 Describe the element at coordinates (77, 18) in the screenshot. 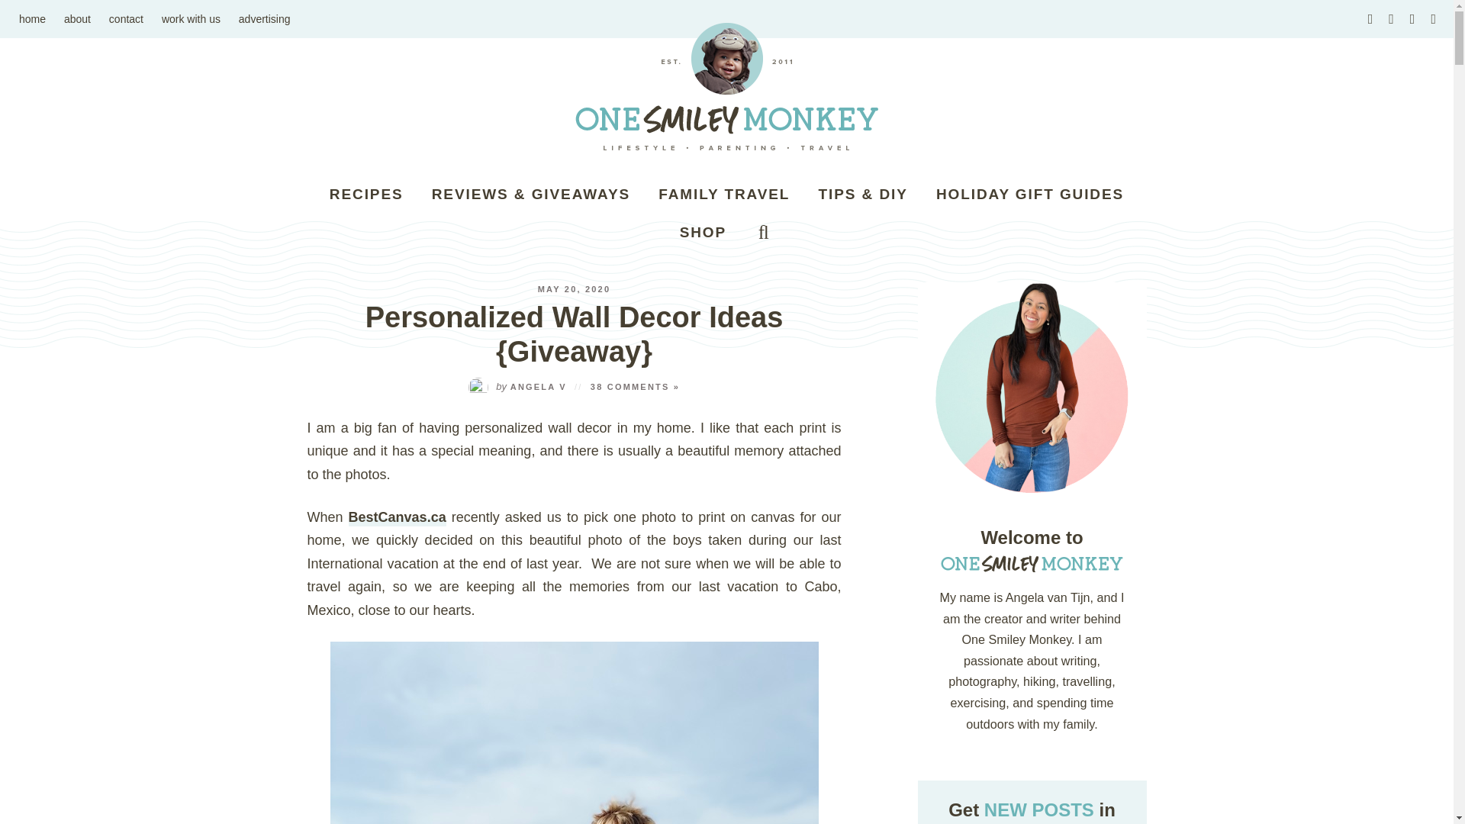

I see `about` at that location.